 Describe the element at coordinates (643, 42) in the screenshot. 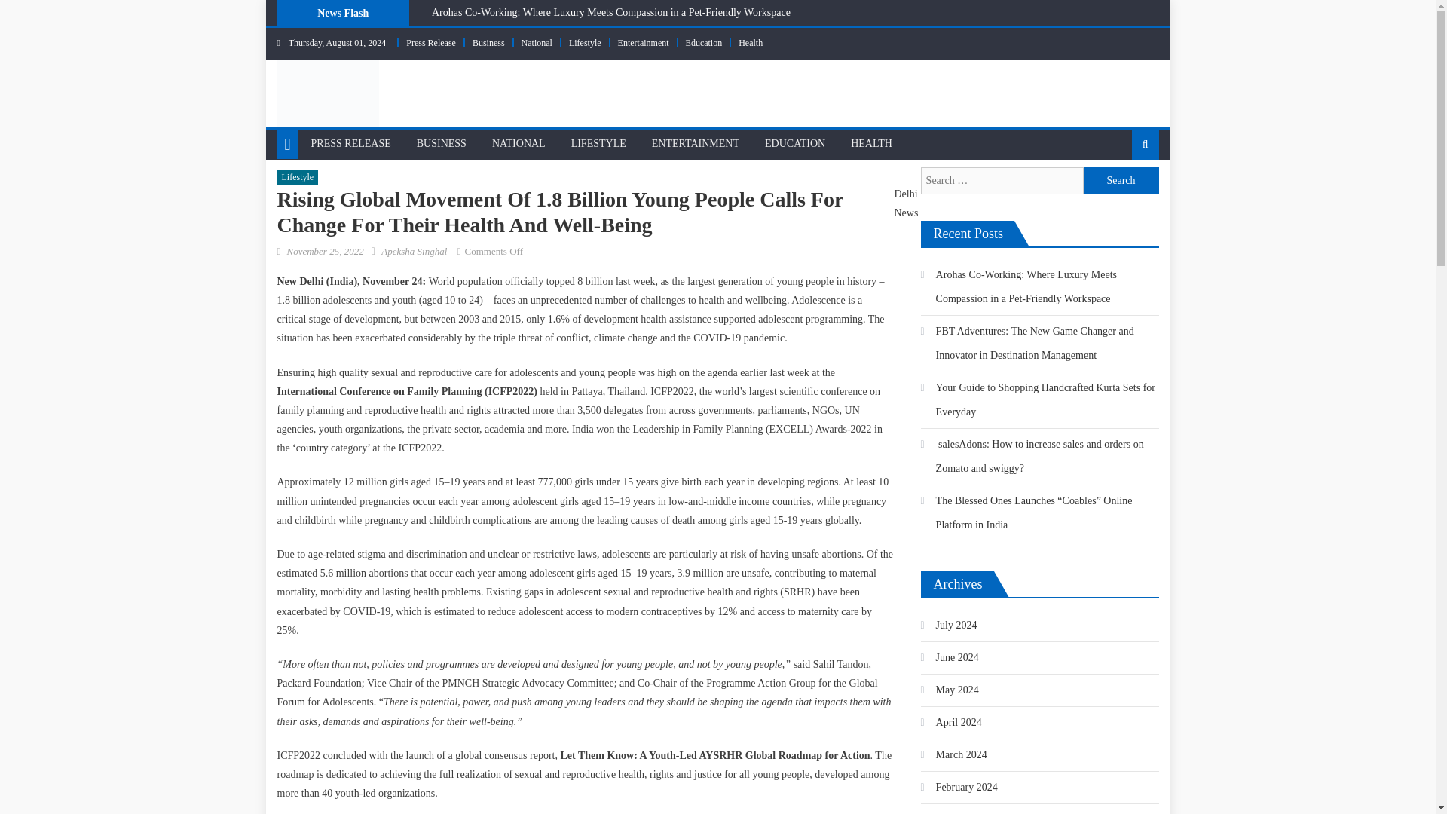

I see `Entertainment` at that location.